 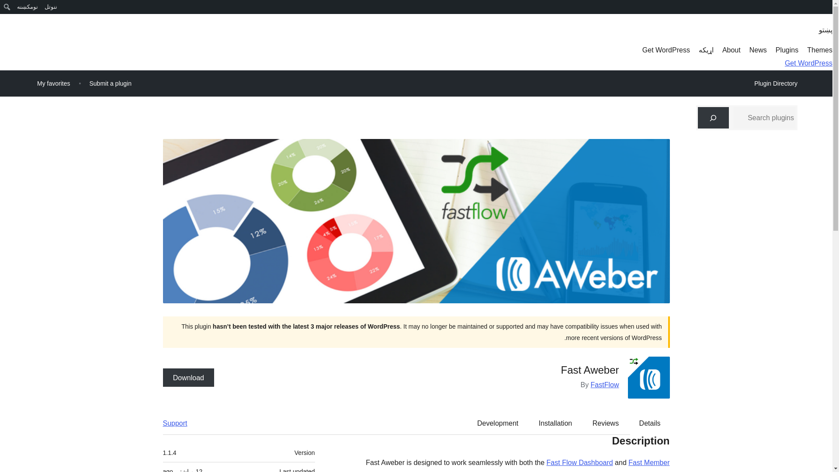 I want to click on Download, so click(x=188, y=378).